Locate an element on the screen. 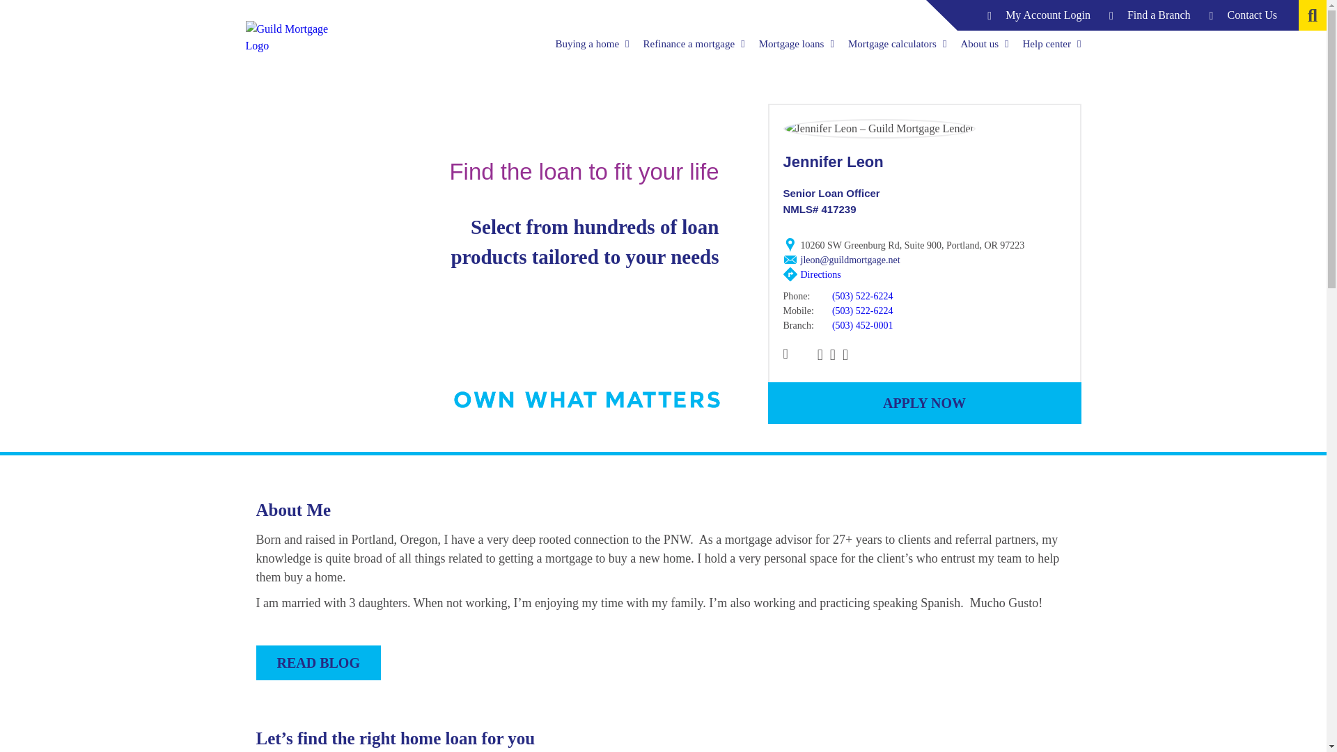  Find a Branch is located at coordinates (1150, 15).